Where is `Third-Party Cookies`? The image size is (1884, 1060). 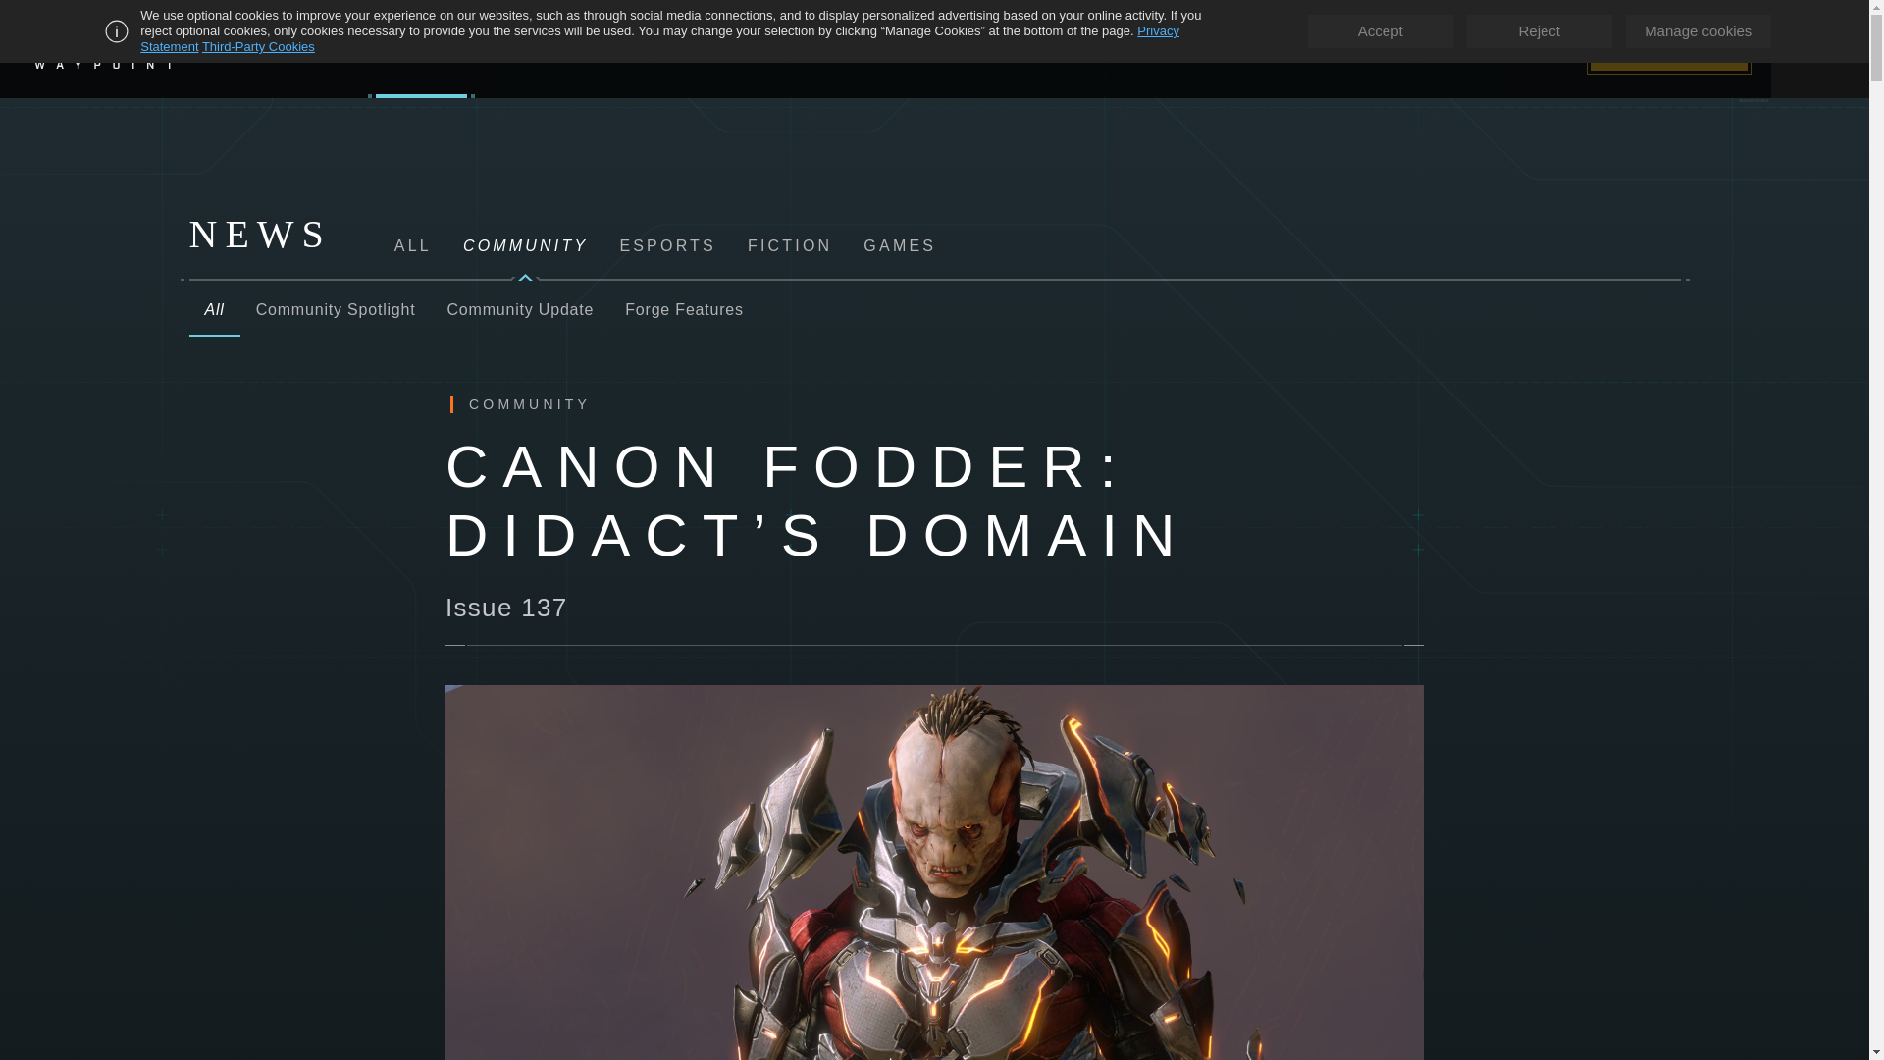 Third-Party Cookies is located at coordinates (257, 46).